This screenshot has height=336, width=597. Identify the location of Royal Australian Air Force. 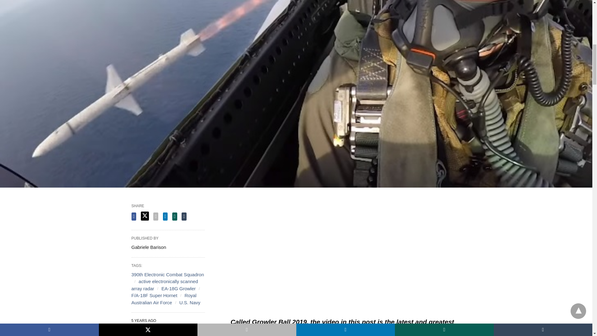
(164, 299).